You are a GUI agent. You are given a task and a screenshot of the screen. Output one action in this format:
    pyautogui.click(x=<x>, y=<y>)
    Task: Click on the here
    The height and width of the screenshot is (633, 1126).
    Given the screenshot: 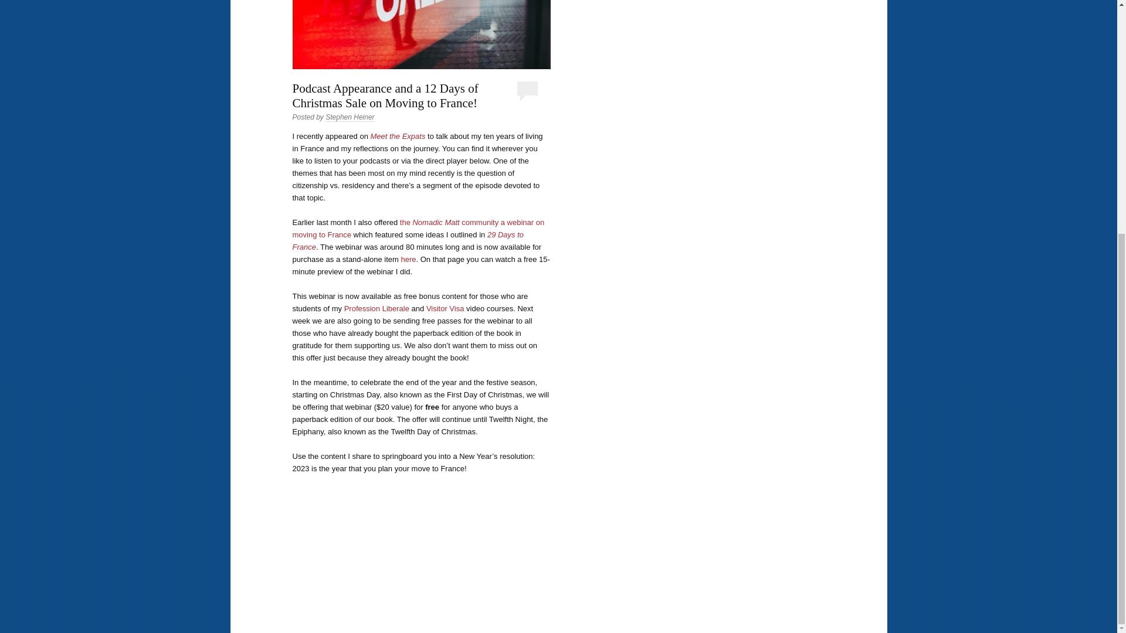 What is the action you would take?
    pyautogui.click(x=408, y=259)
    